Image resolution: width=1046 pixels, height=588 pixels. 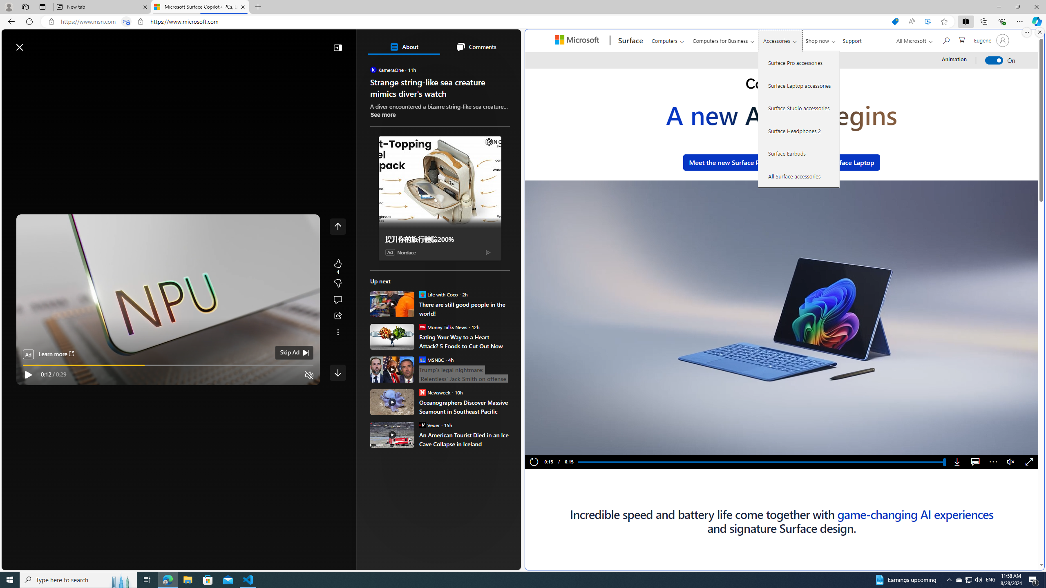 I want to click on Eating Your Way to a Heart Attack? 5 Foods to Cut Out Now, so click(x=464, y=341).